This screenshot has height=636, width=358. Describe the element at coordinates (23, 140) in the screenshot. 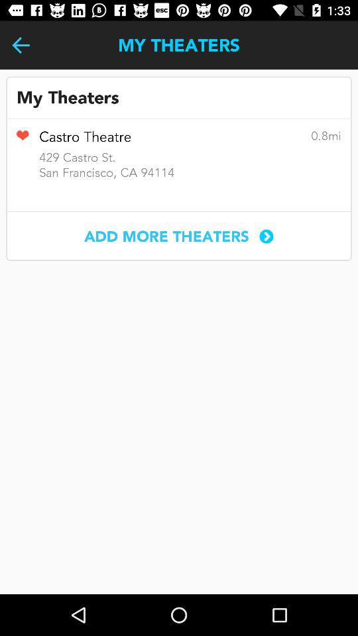

I see `select item above san francisco ca item` at that location.